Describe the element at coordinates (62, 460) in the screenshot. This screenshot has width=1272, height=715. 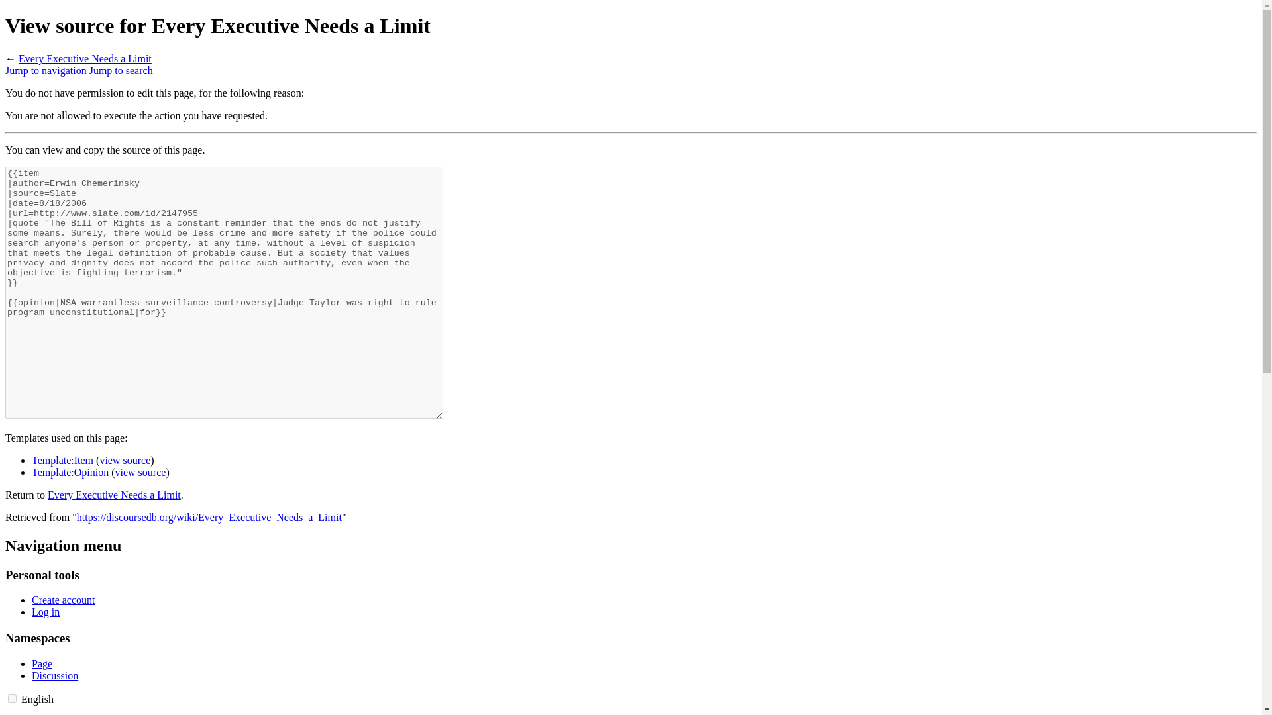
I see `Template:Item` at that location.